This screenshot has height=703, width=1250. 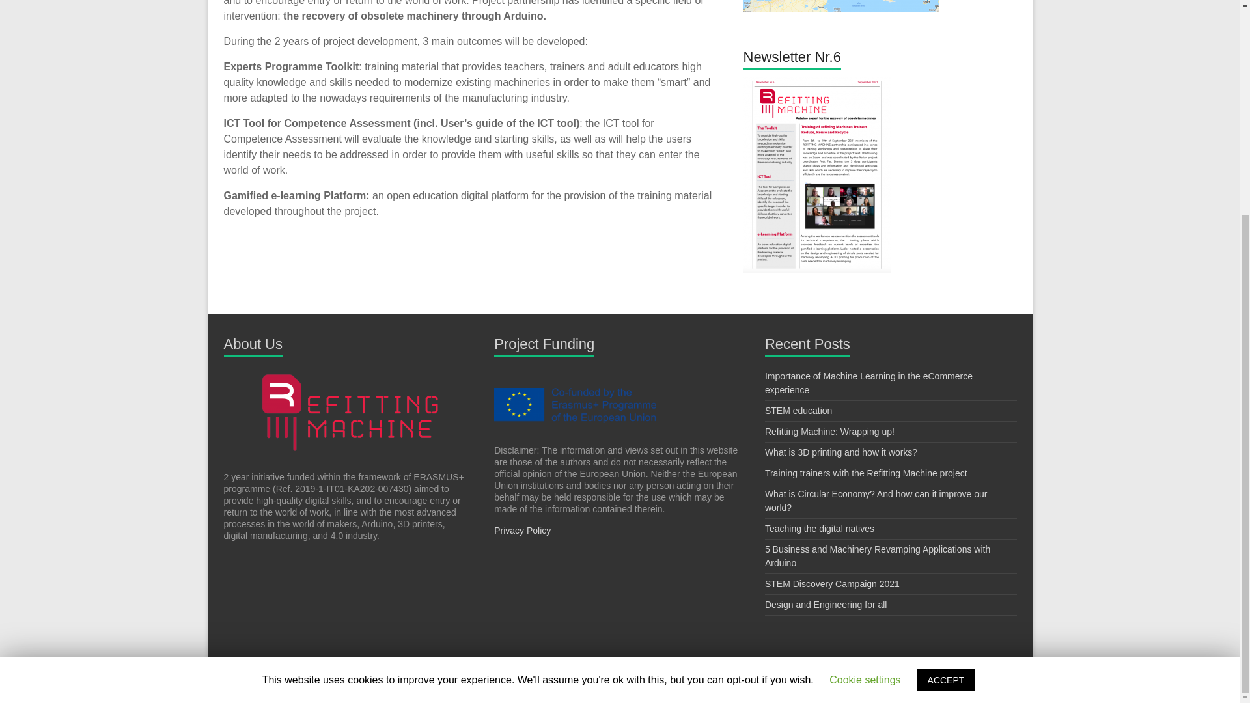 What do you see at coordinates (549, 670) in the screenshot?
I see `ThemeGrill` at bounding box center [549, 670].